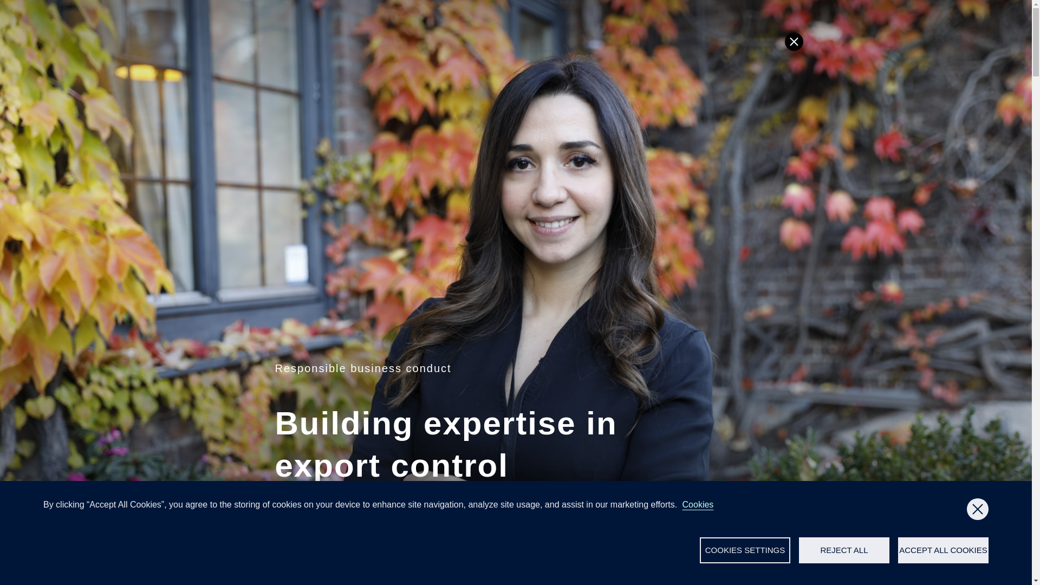  Describe the element at coordinates (586, 519) in the screenshot. I see `Building expertise in export control` at that location.